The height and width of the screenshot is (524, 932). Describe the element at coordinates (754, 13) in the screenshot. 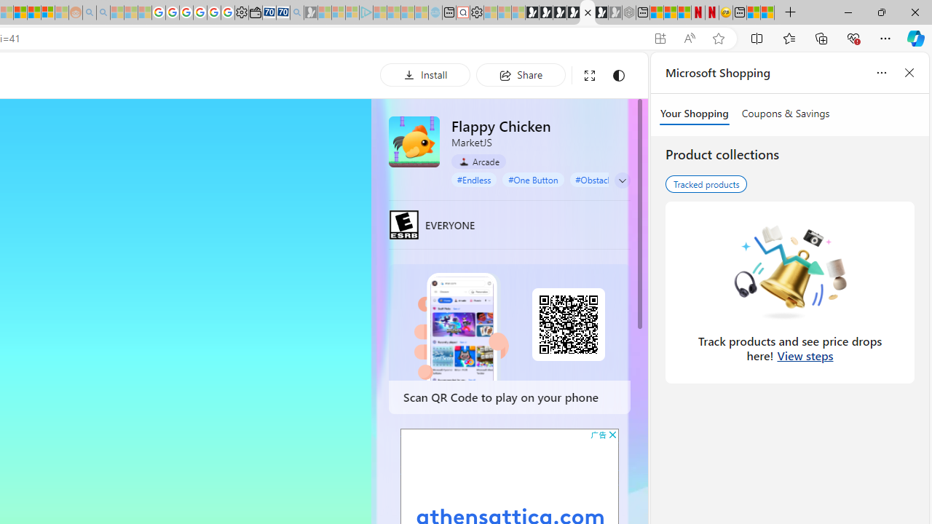

I see `Wildlife - MSN` at that location.